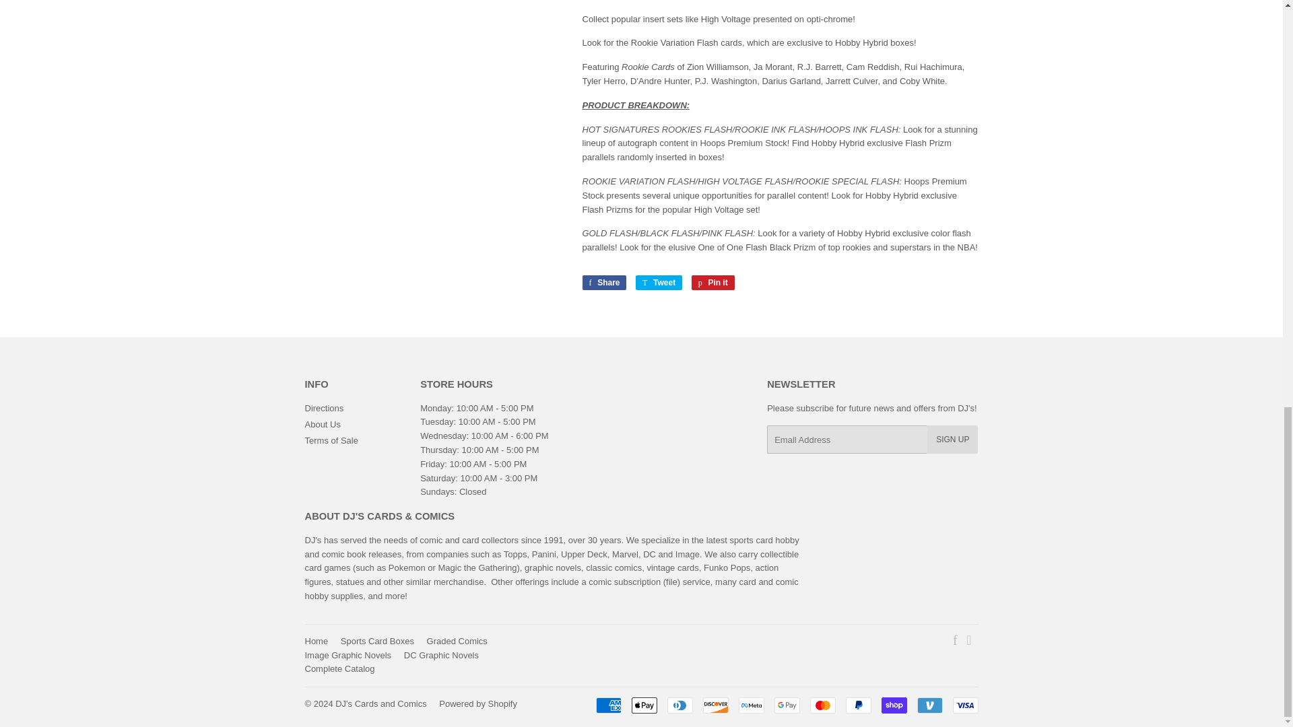 The height and width of the screenshot is (727, 1293). What do you see at coordinates (716, 705) in the screenshot?
I see `Discover` at bounding box center [716, 705].